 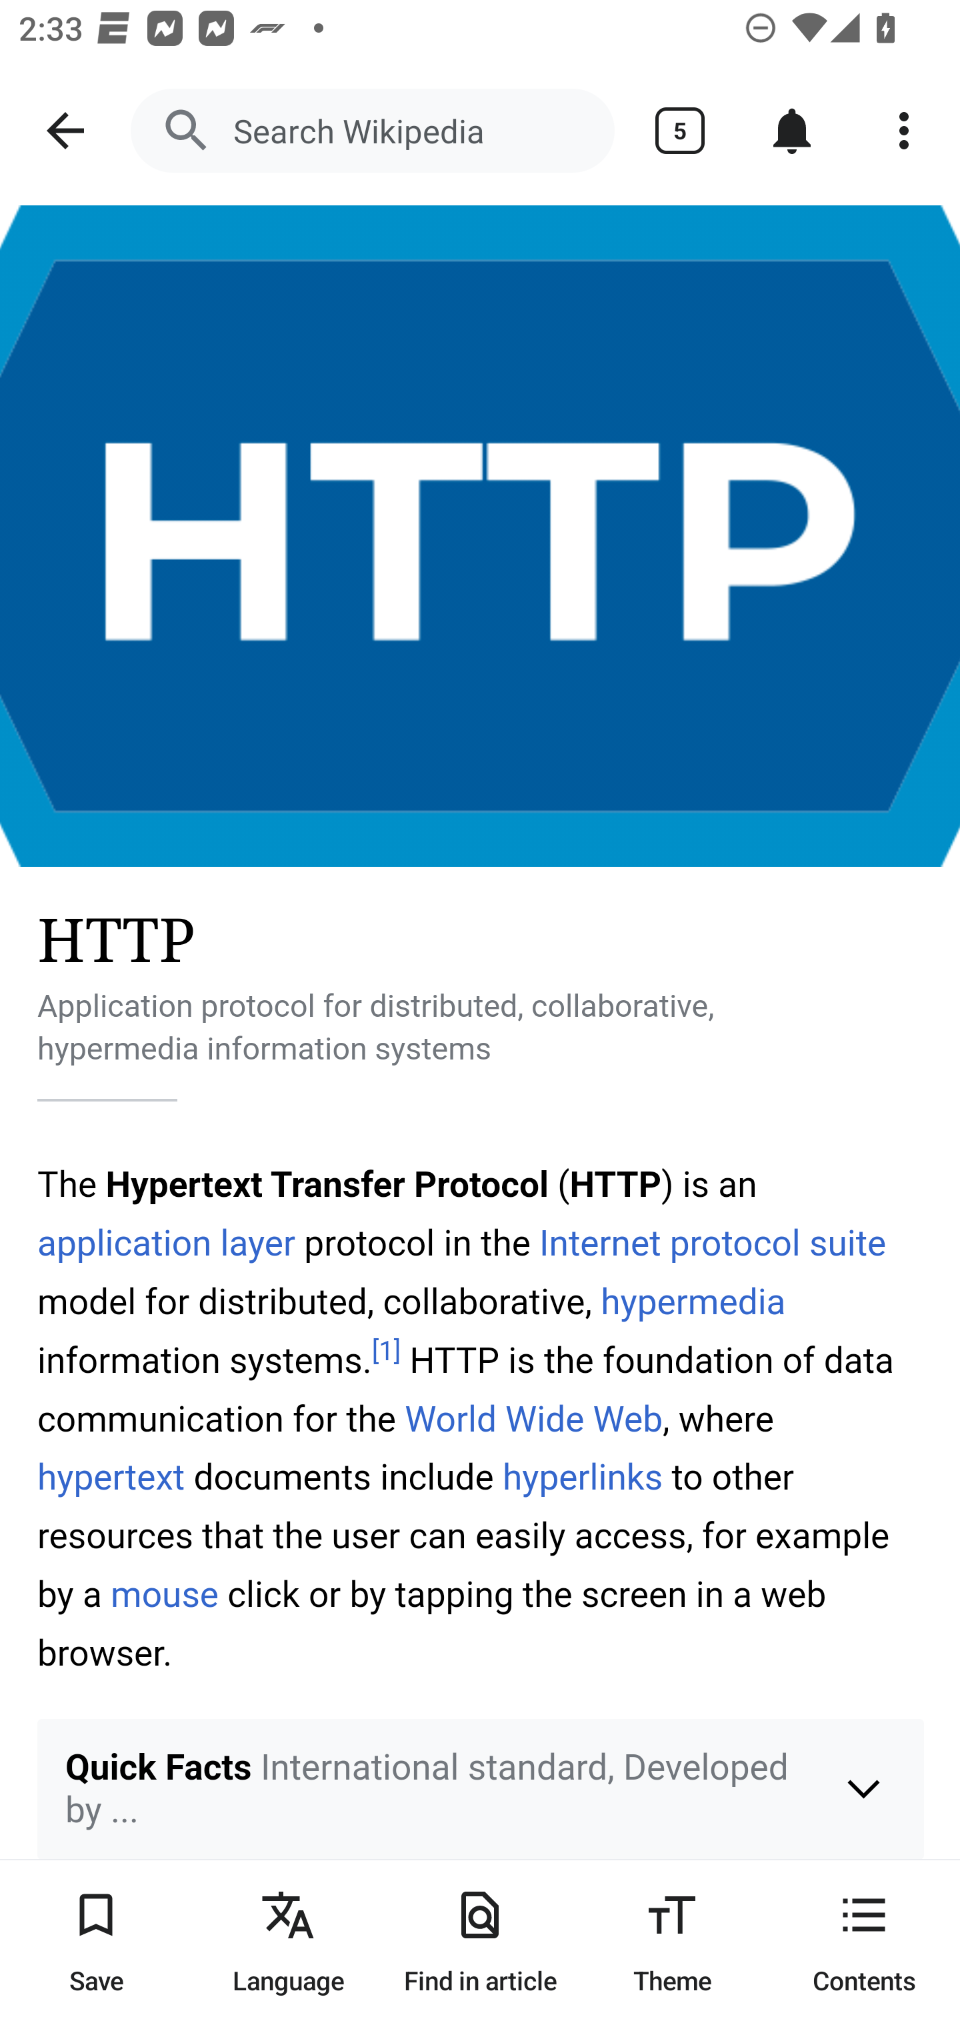 What do you see at coordinates (165, 1595) in the screenshot?
I see `mouse` at bounding box center [165, 1595].